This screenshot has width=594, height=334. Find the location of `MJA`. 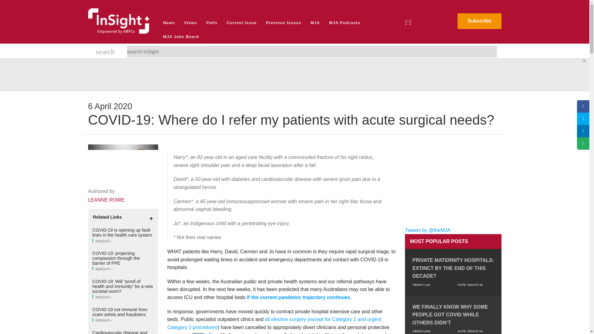

MJA is located at coordinates (315, 23).